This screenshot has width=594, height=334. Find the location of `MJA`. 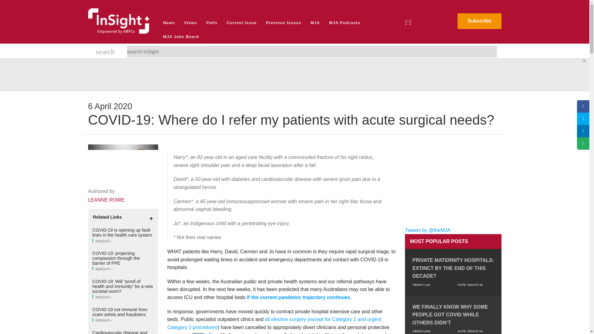

MJA is located at coordinates (315, 23).